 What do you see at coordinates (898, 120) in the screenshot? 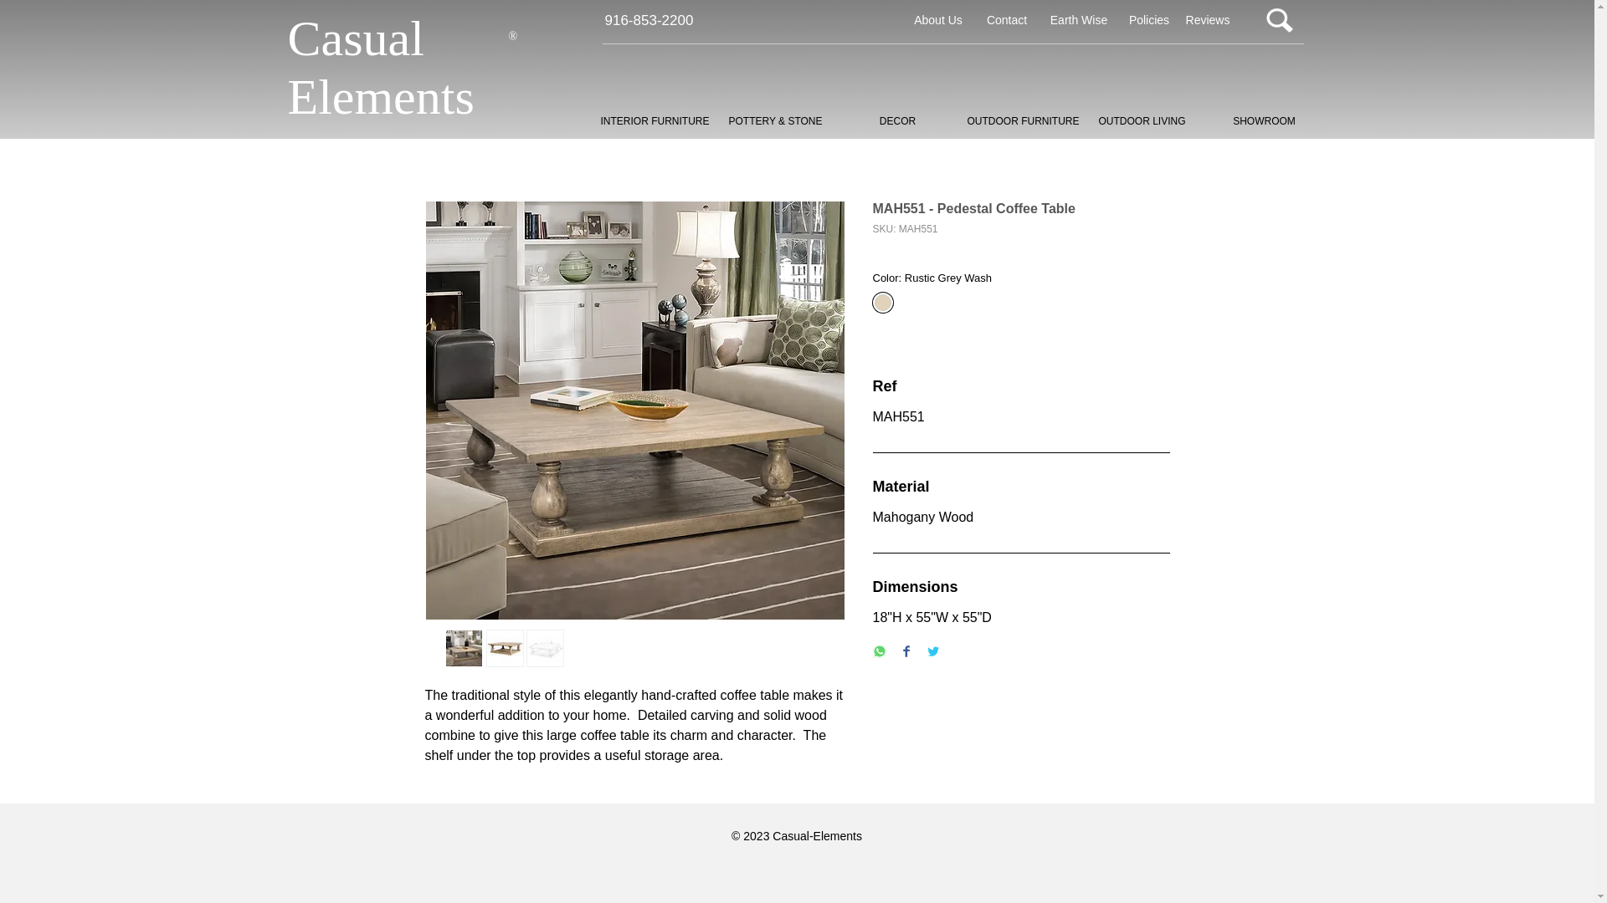
I see `DECOR` at bounding box center [898, 120].